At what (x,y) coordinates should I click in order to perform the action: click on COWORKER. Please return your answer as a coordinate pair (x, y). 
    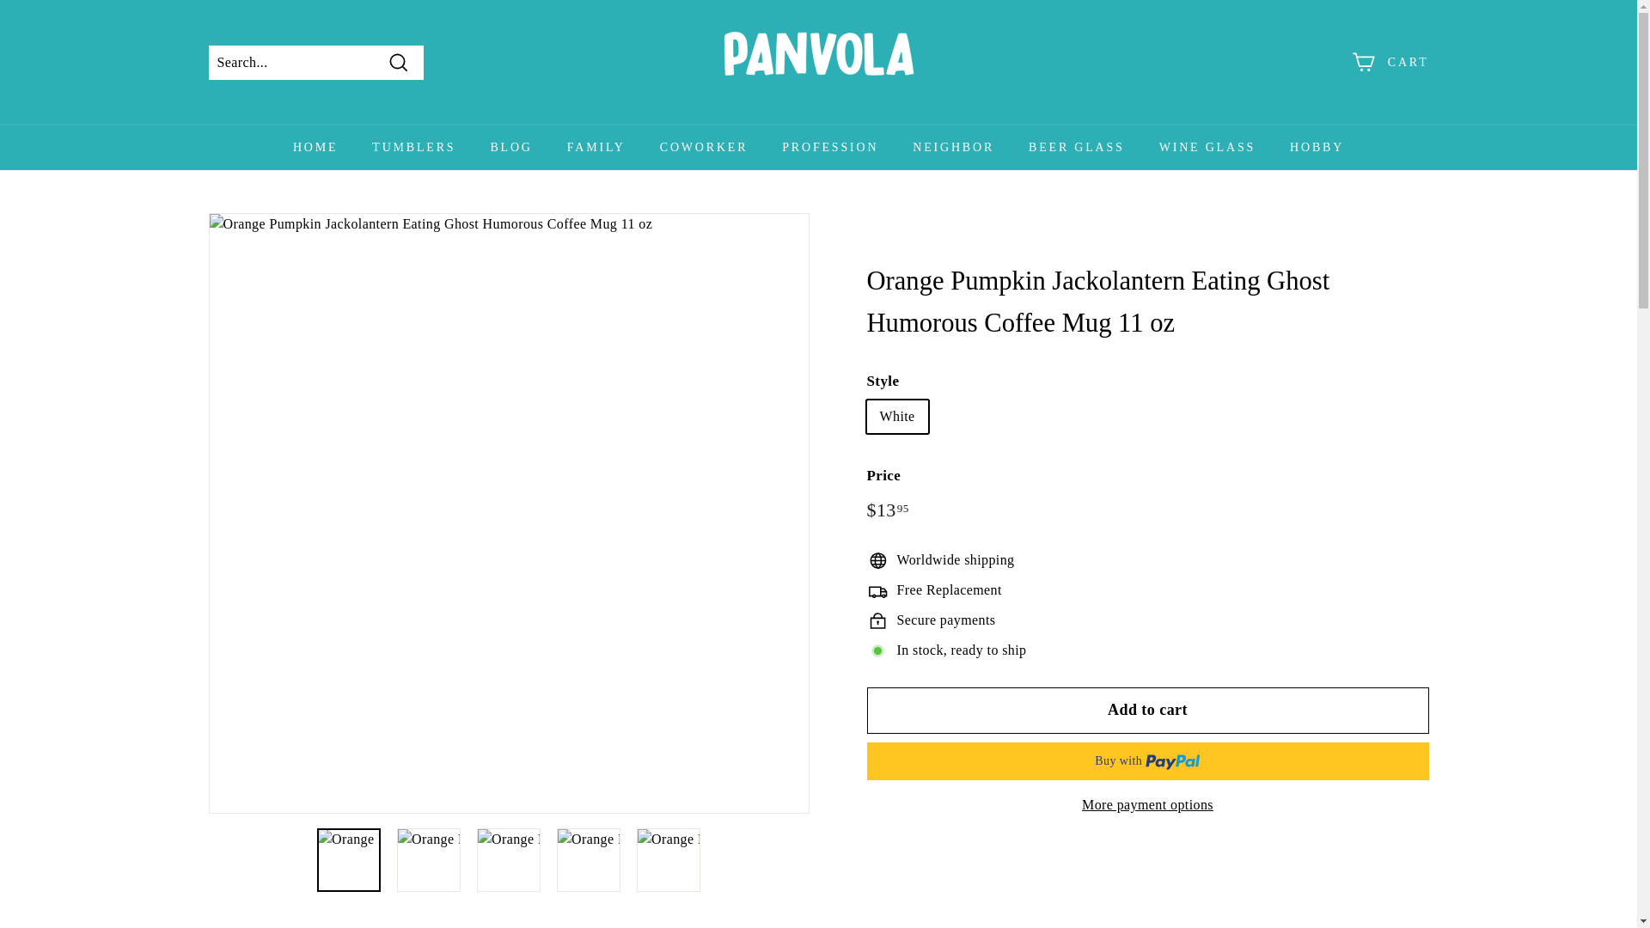
    Looking at the image, I should click on (704, 146).